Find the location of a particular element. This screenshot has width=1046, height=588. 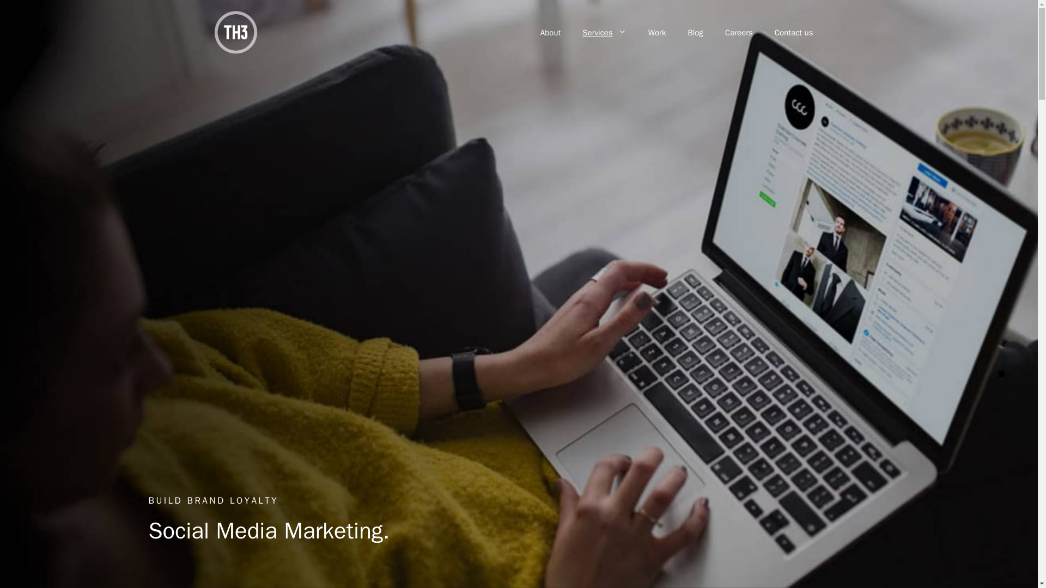

About is located at coordinates (550, 33).